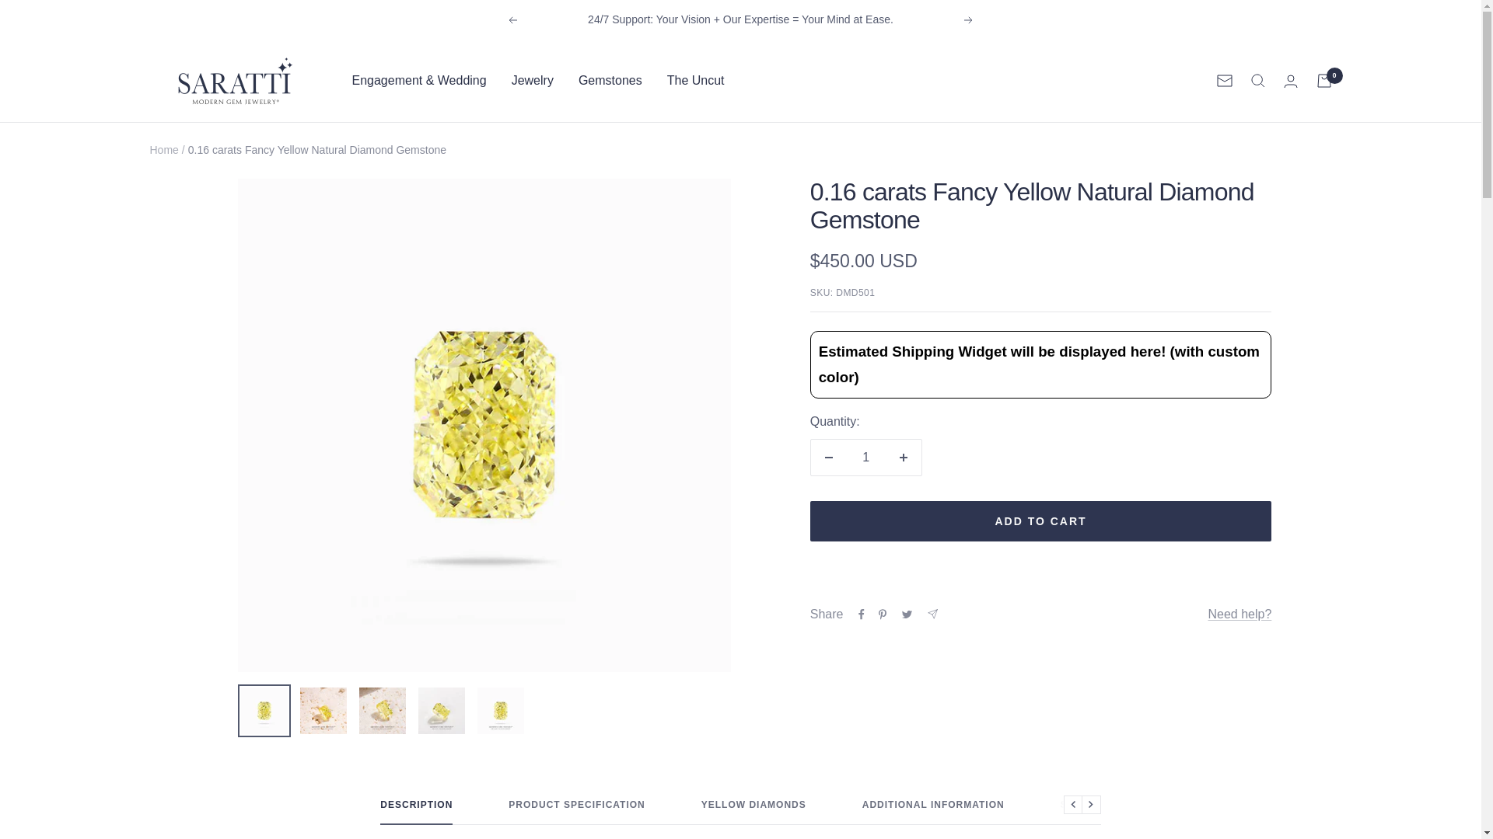 This screenshot has width=1493, height=839. What do you see at coordinates (533, 80) in the screenshot?
I see `Jewelry` at bounding box center [533, 80].